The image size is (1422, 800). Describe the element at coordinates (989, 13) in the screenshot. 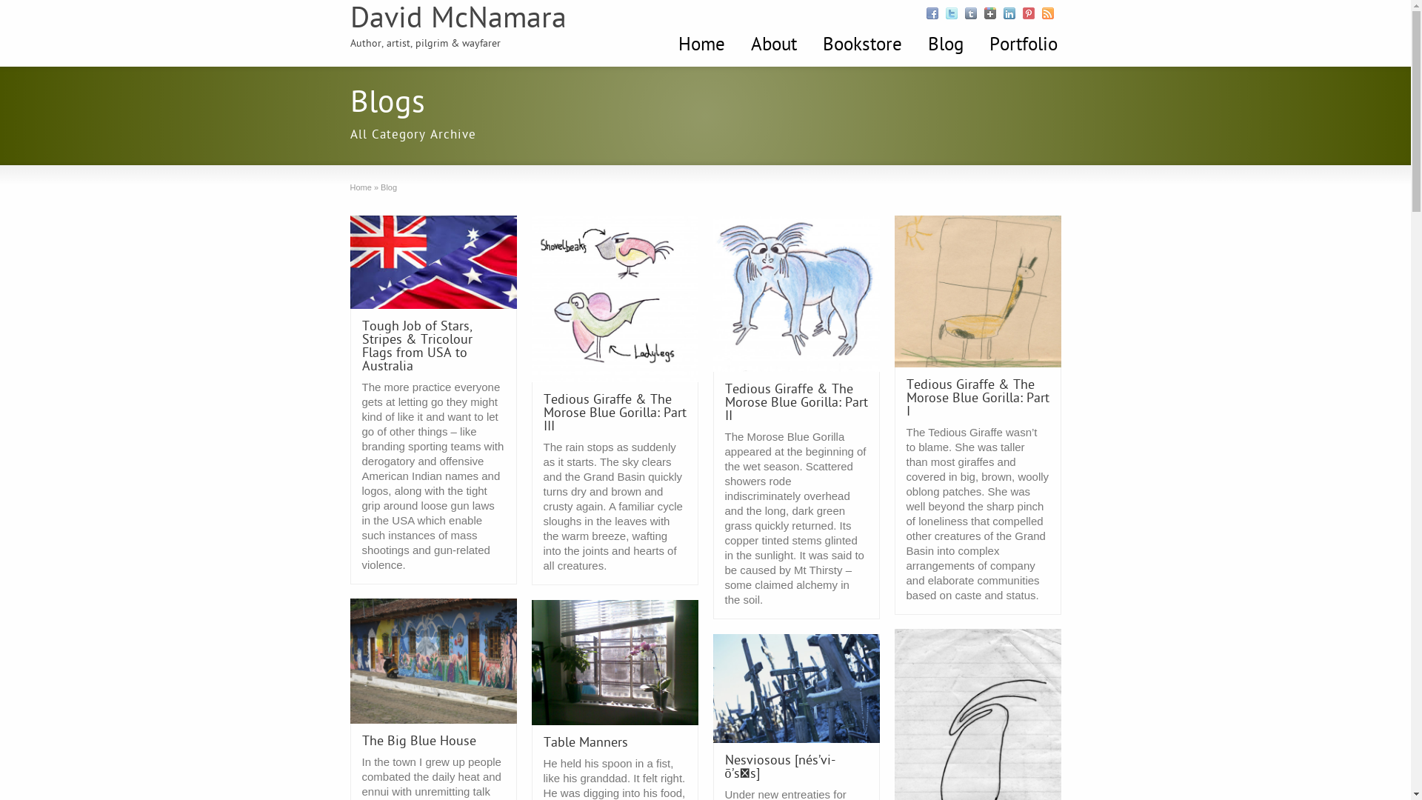

I see `Follow Me Google +` at that location.